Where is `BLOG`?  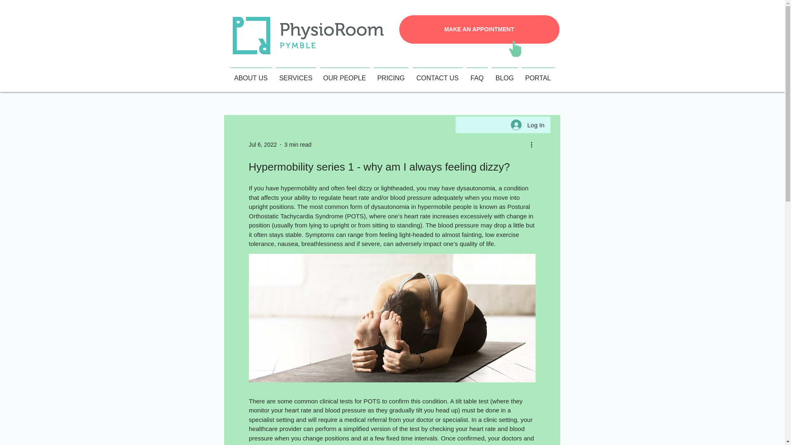 BLOG is located at coordinates (504, 74).